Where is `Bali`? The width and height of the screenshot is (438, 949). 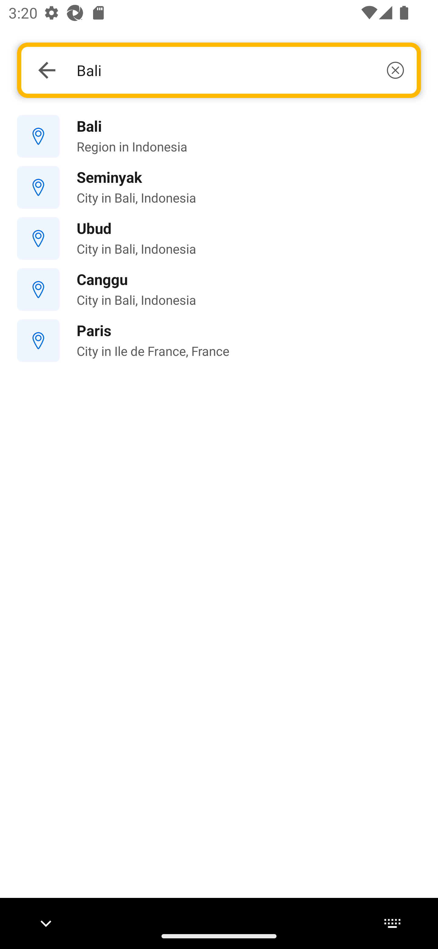 Bali is located at coordinates (240, 70).